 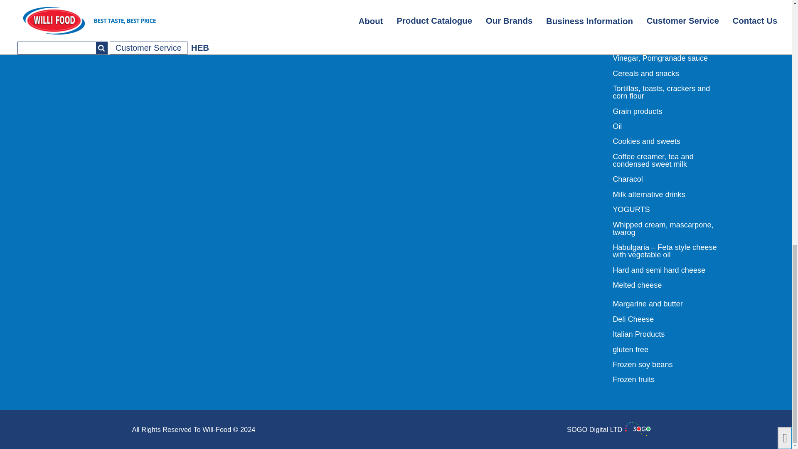 What do you see at coordinates (638, 5) in the screenshot?
I see `Asian products` at bounding box center [638, 5].